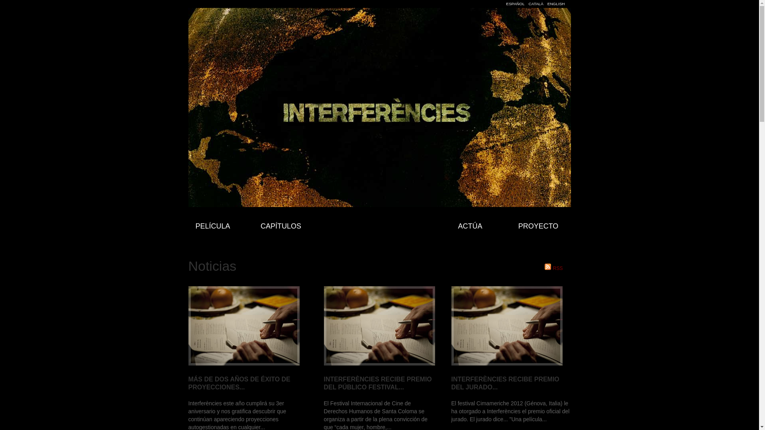  Describe the element at coordinates (379, 326) in the screenshot. I see ` ` at that location.